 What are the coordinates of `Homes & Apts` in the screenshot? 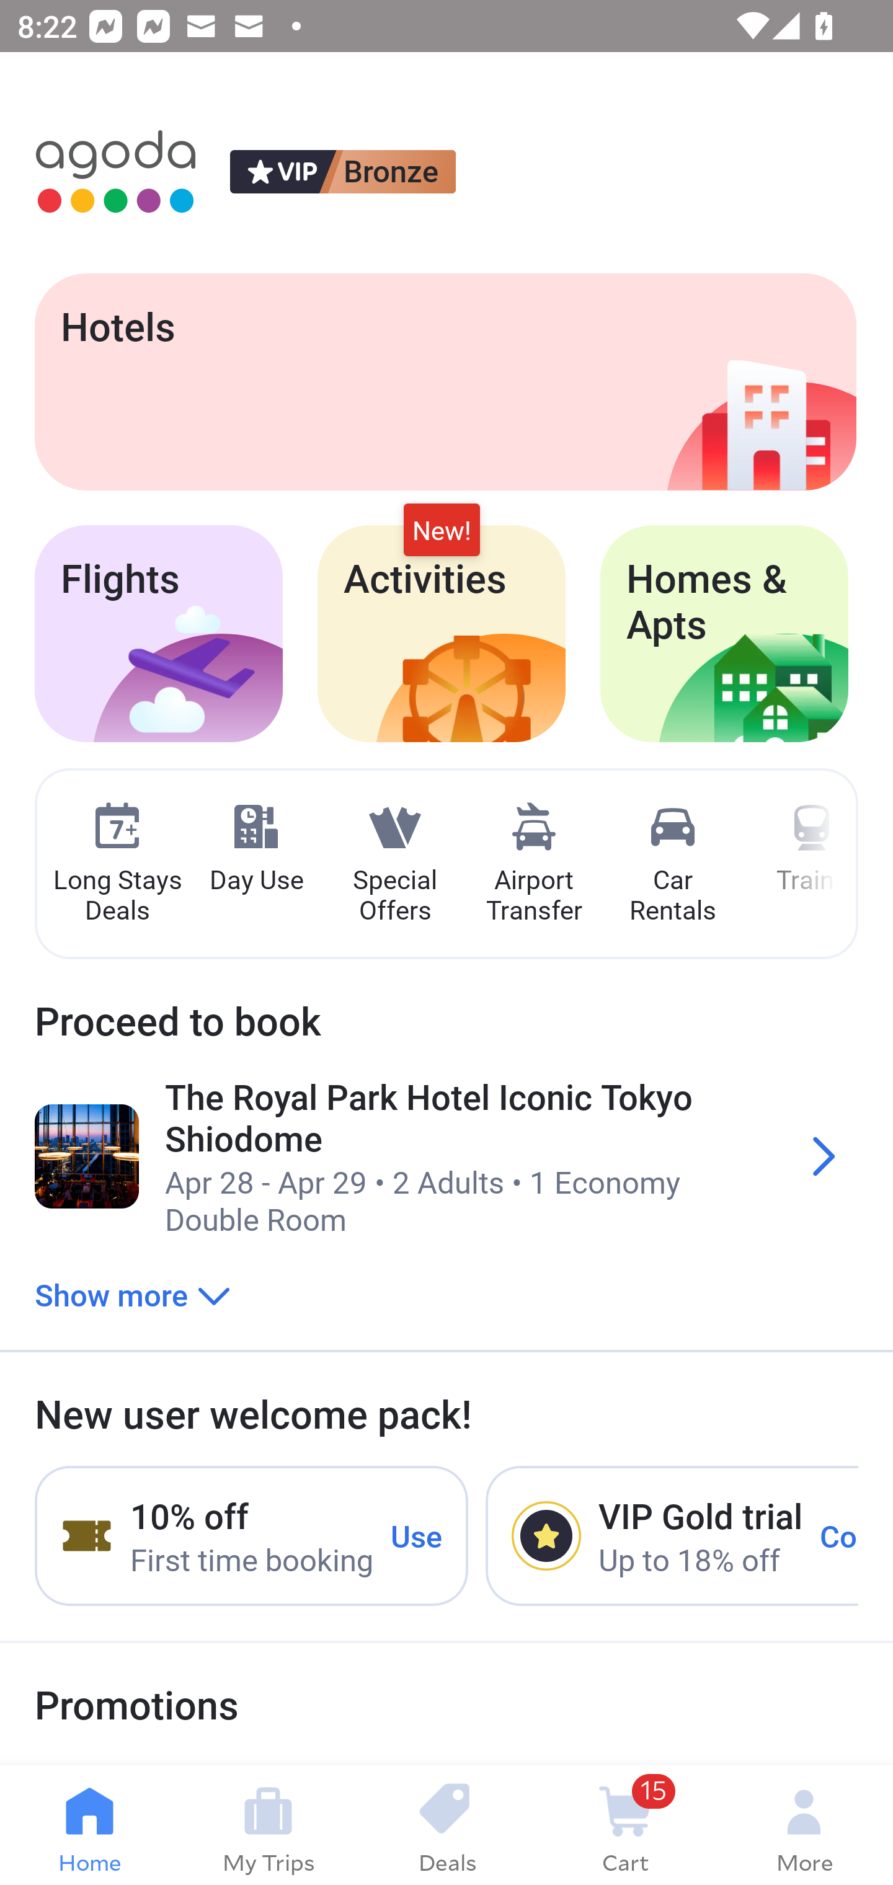 It's located at (724, 634).